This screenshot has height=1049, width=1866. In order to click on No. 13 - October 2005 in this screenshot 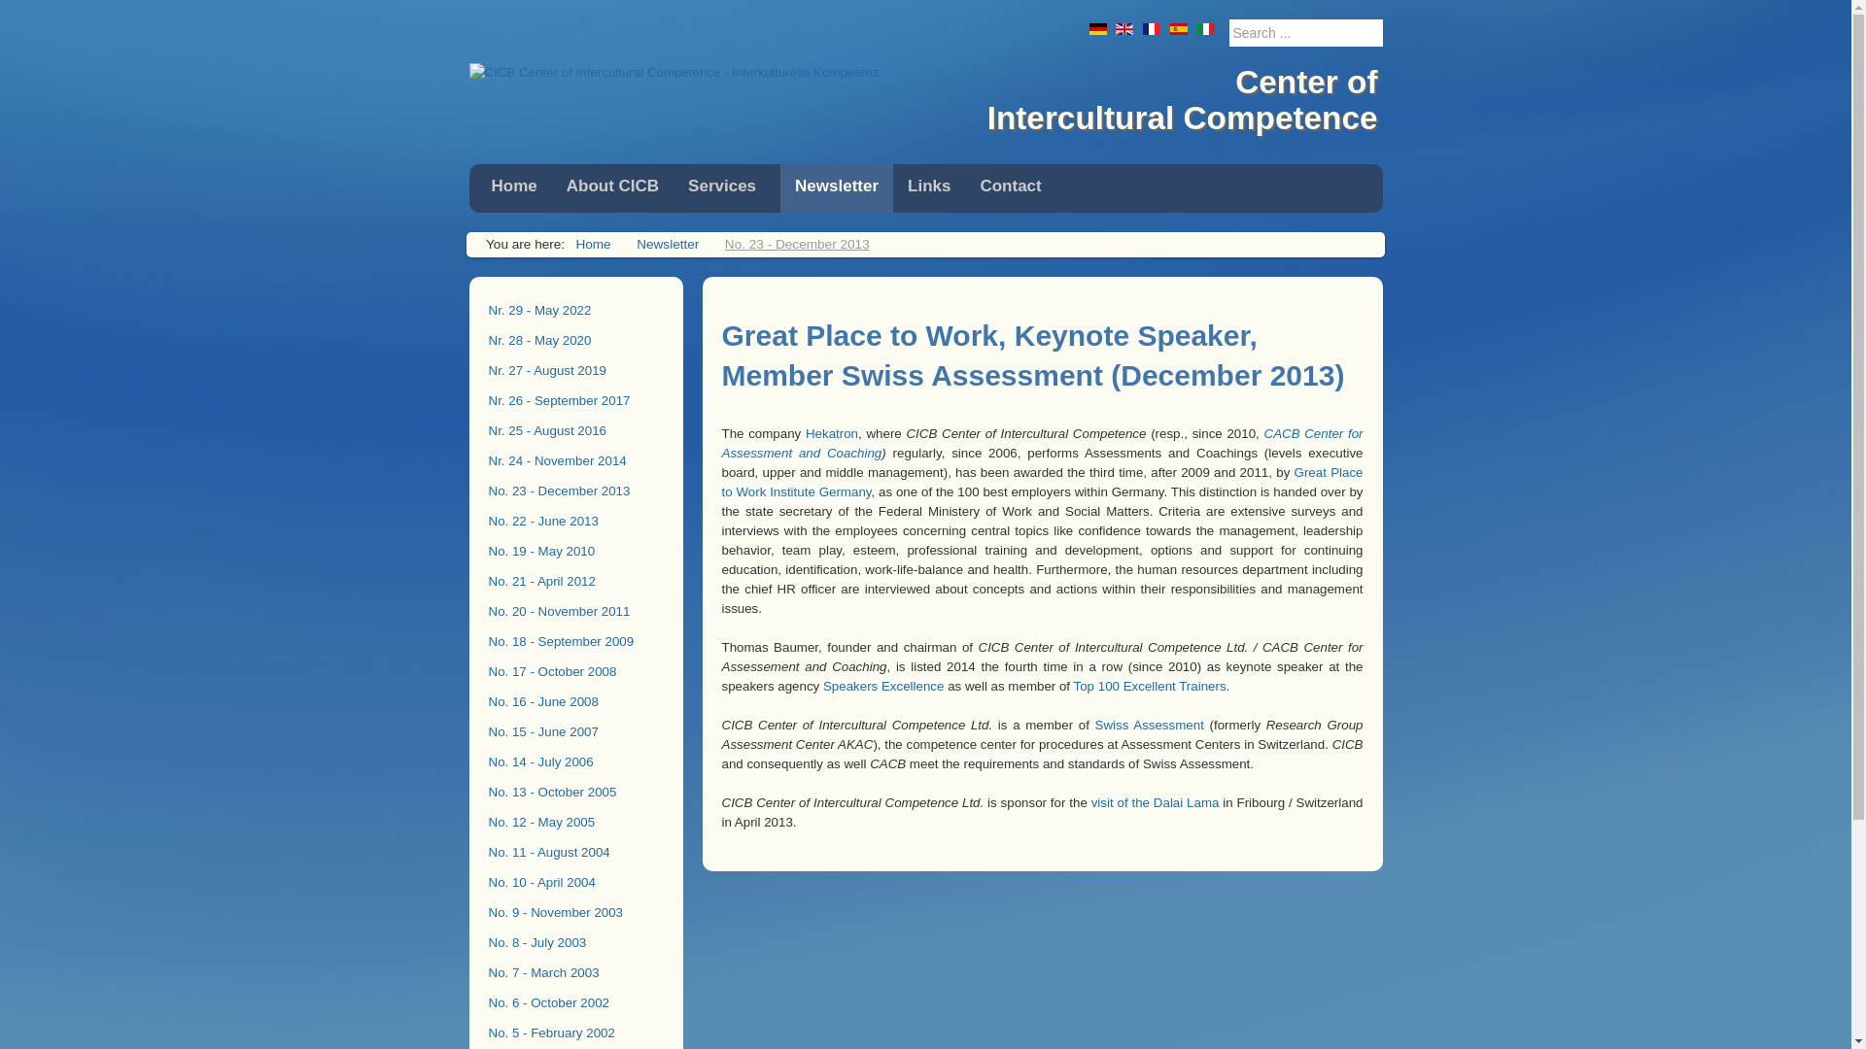, I will do `click(574, 793)`.